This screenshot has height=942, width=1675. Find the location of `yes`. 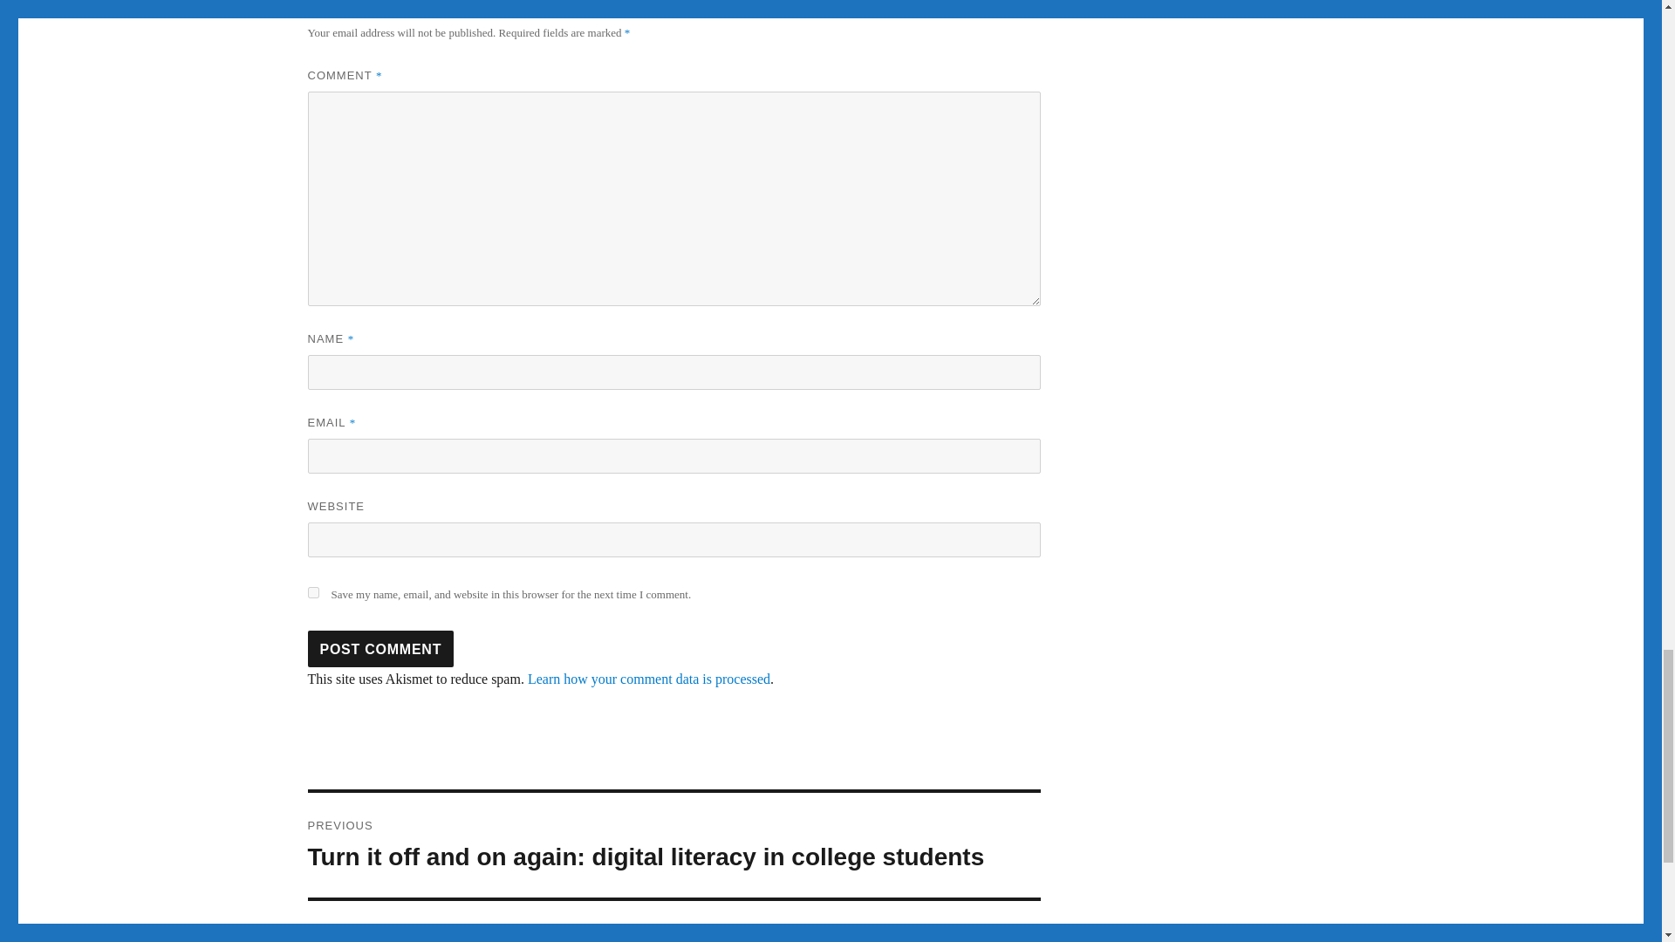

yes is located at coordinates (312, 591).